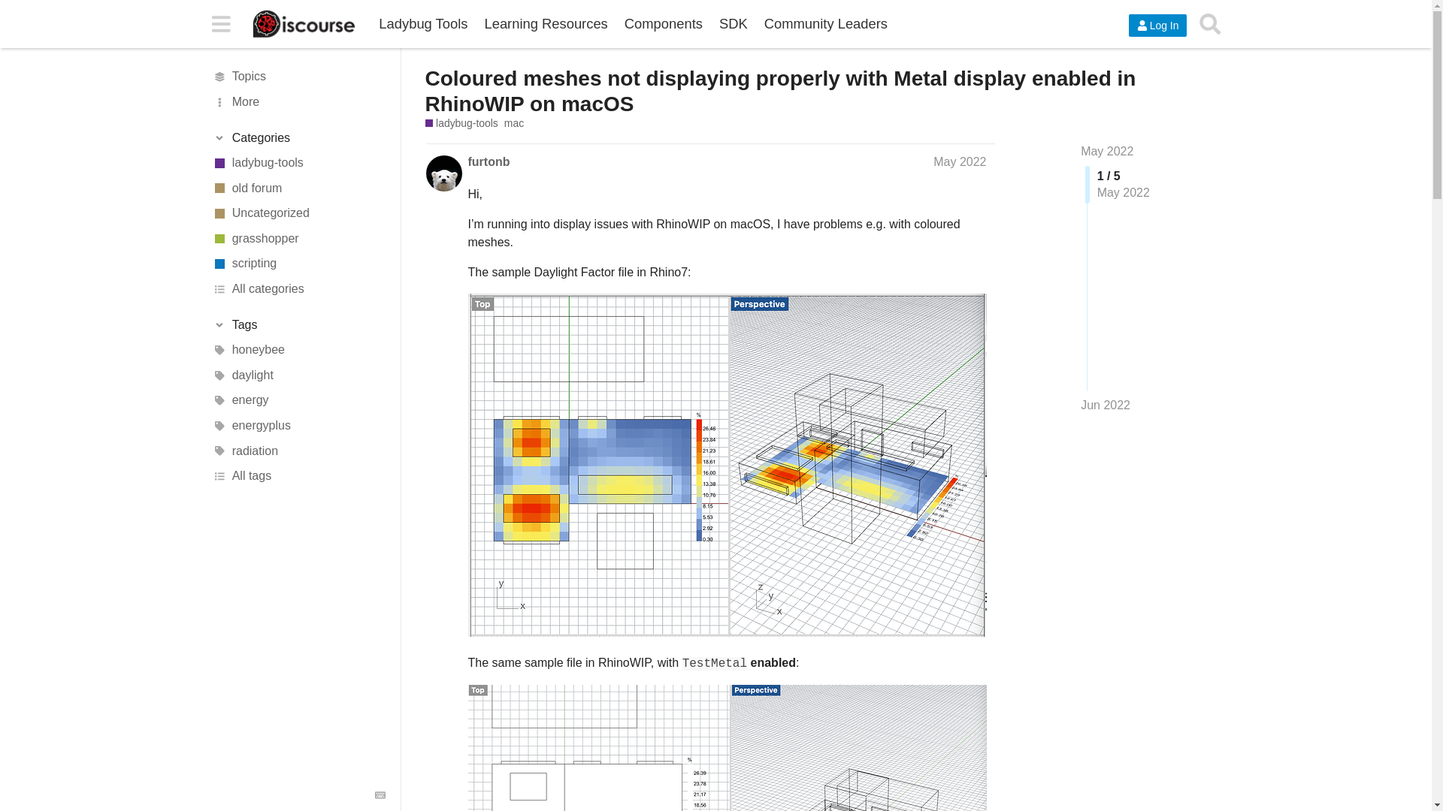 This screenshot has height=811, width=1443. What do you see at coordinates (298, 239) in the screenshot?
I see `grasshopper` at bounding box center [298, 239].